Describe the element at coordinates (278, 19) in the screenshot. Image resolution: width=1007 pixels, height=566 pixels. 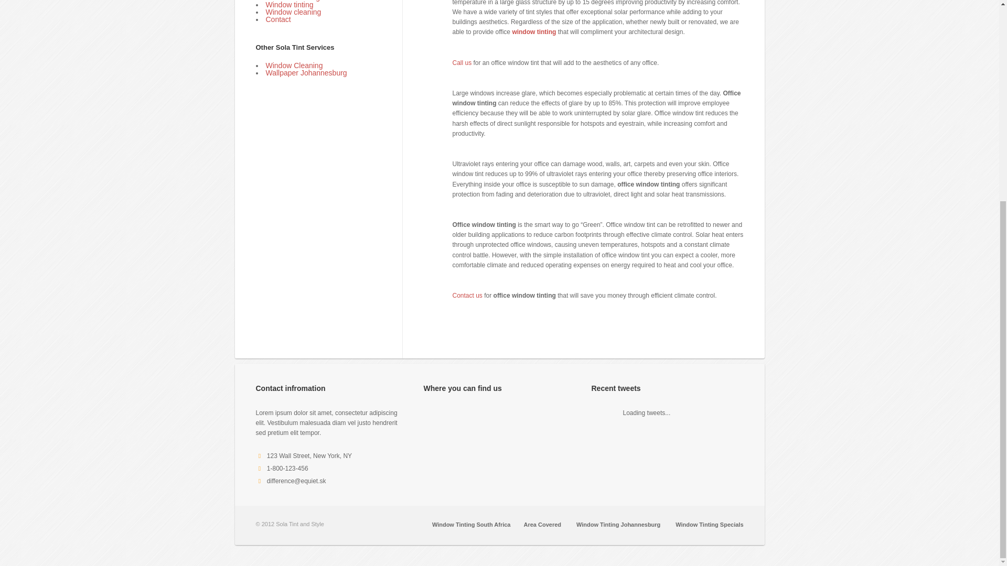
I see `Contact` at that location.